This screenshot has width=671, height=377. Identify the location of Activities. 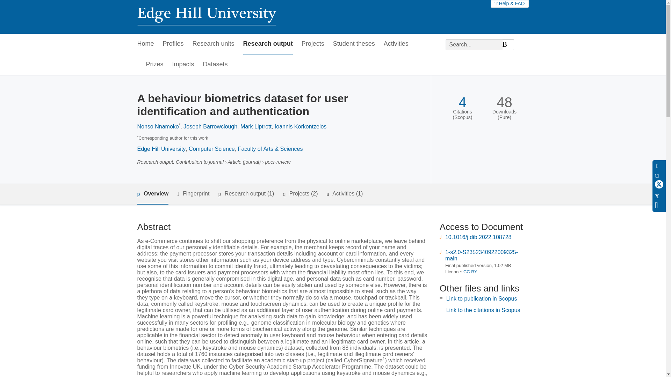
(396, 44).